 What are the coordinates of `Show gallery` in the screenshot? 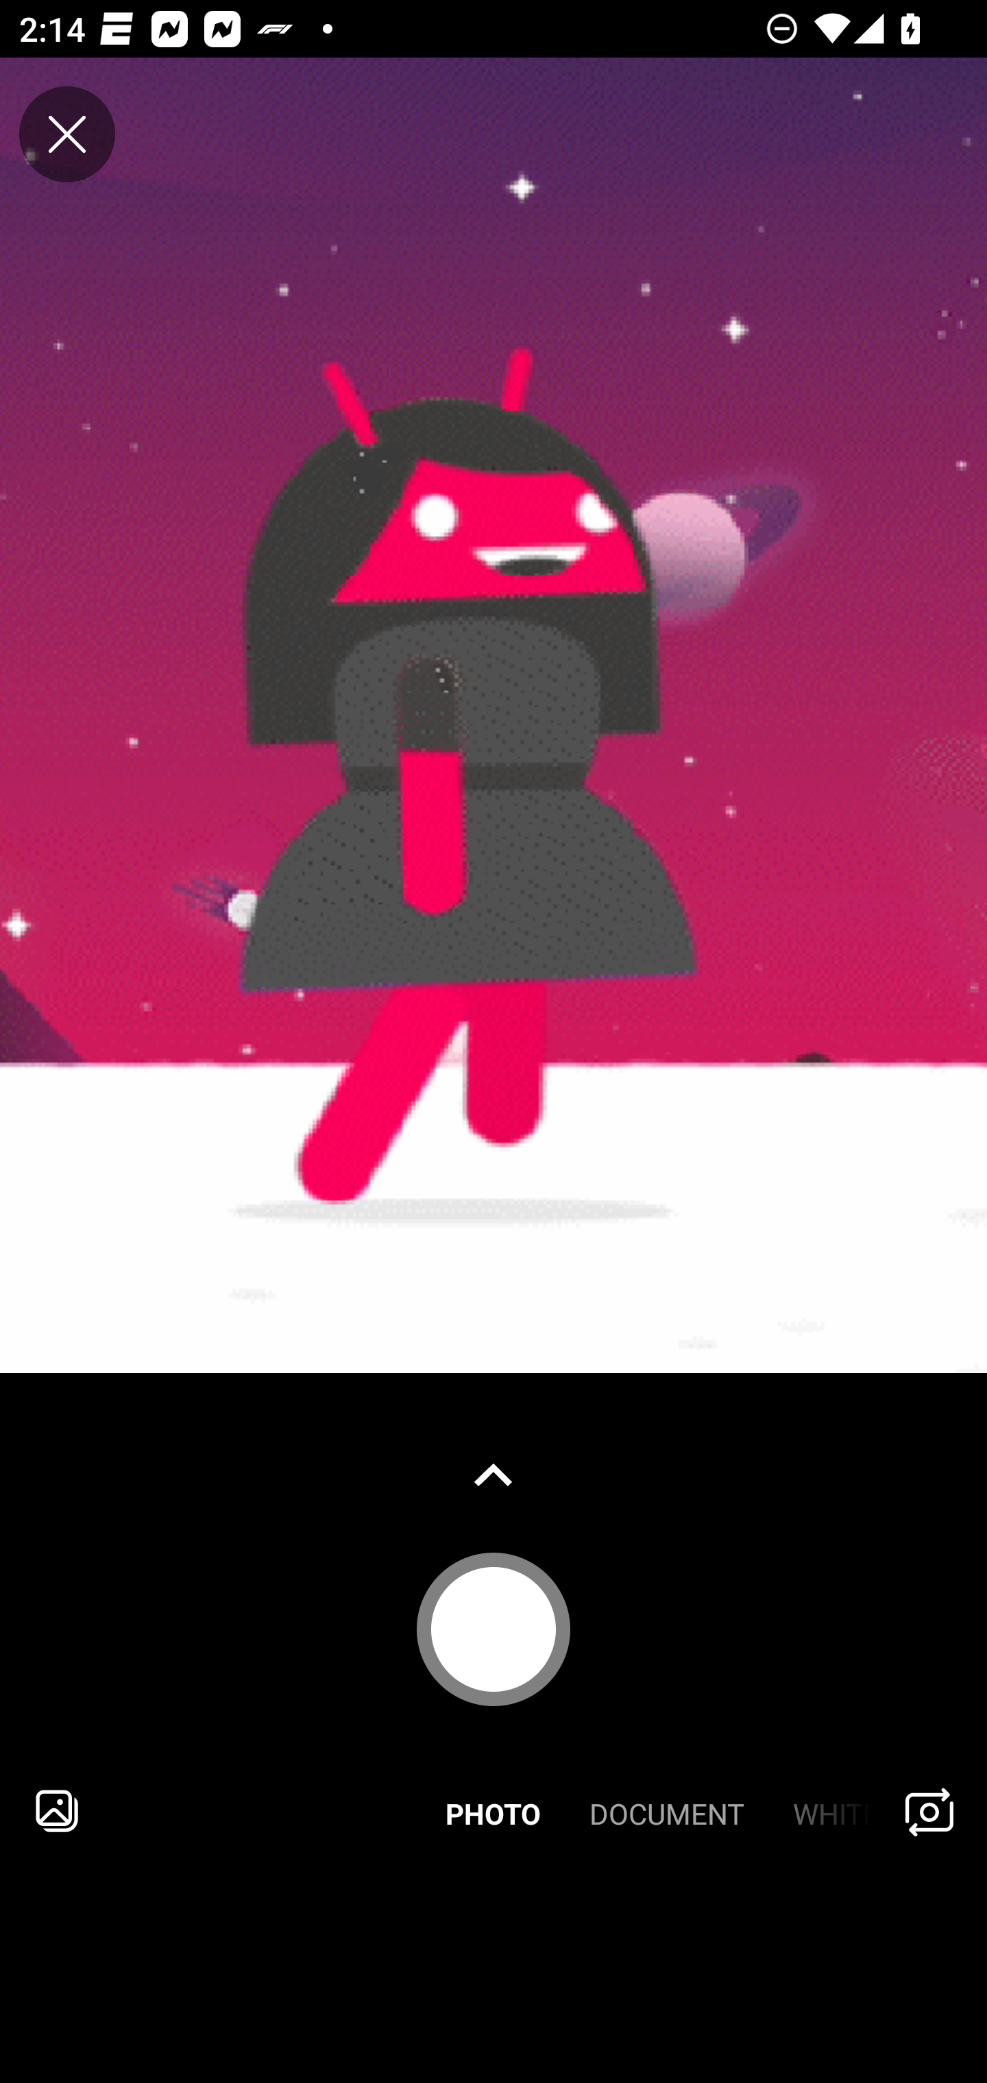 It's located at (493, 1475).